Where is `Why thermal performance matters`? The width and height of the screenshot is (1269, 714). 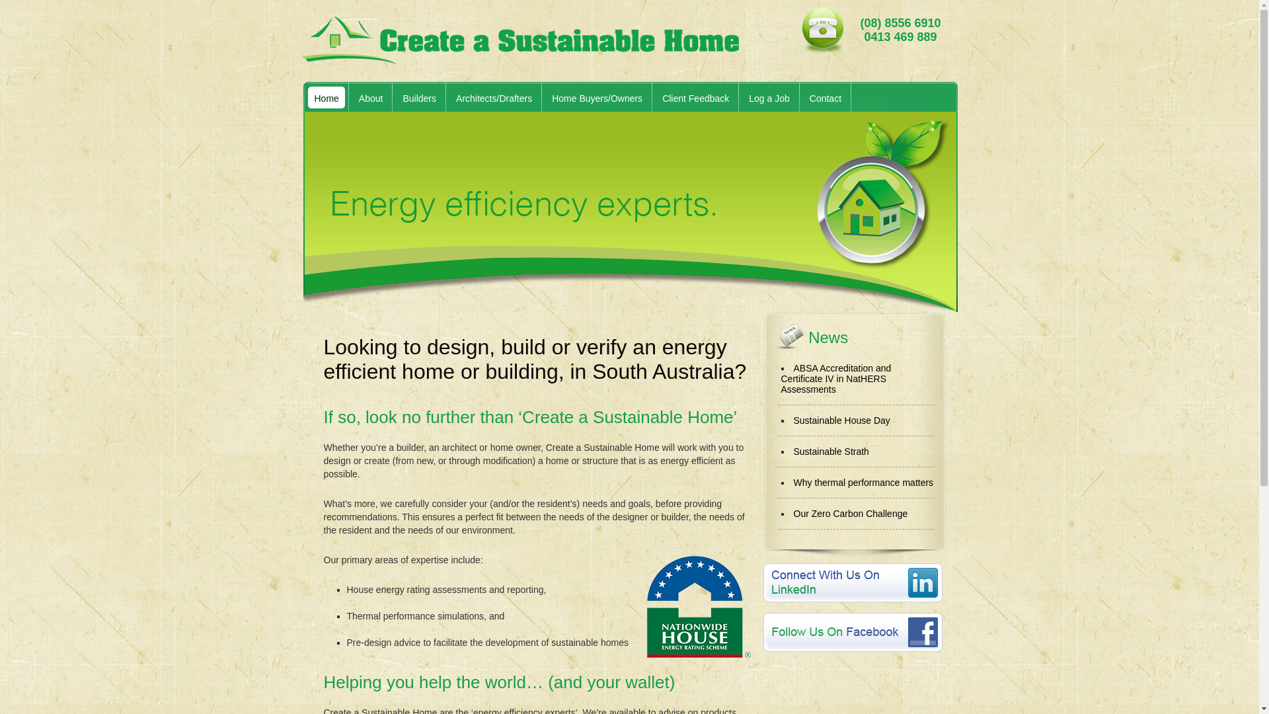 Why thermal performance matters is located at coordinates (863, 483).